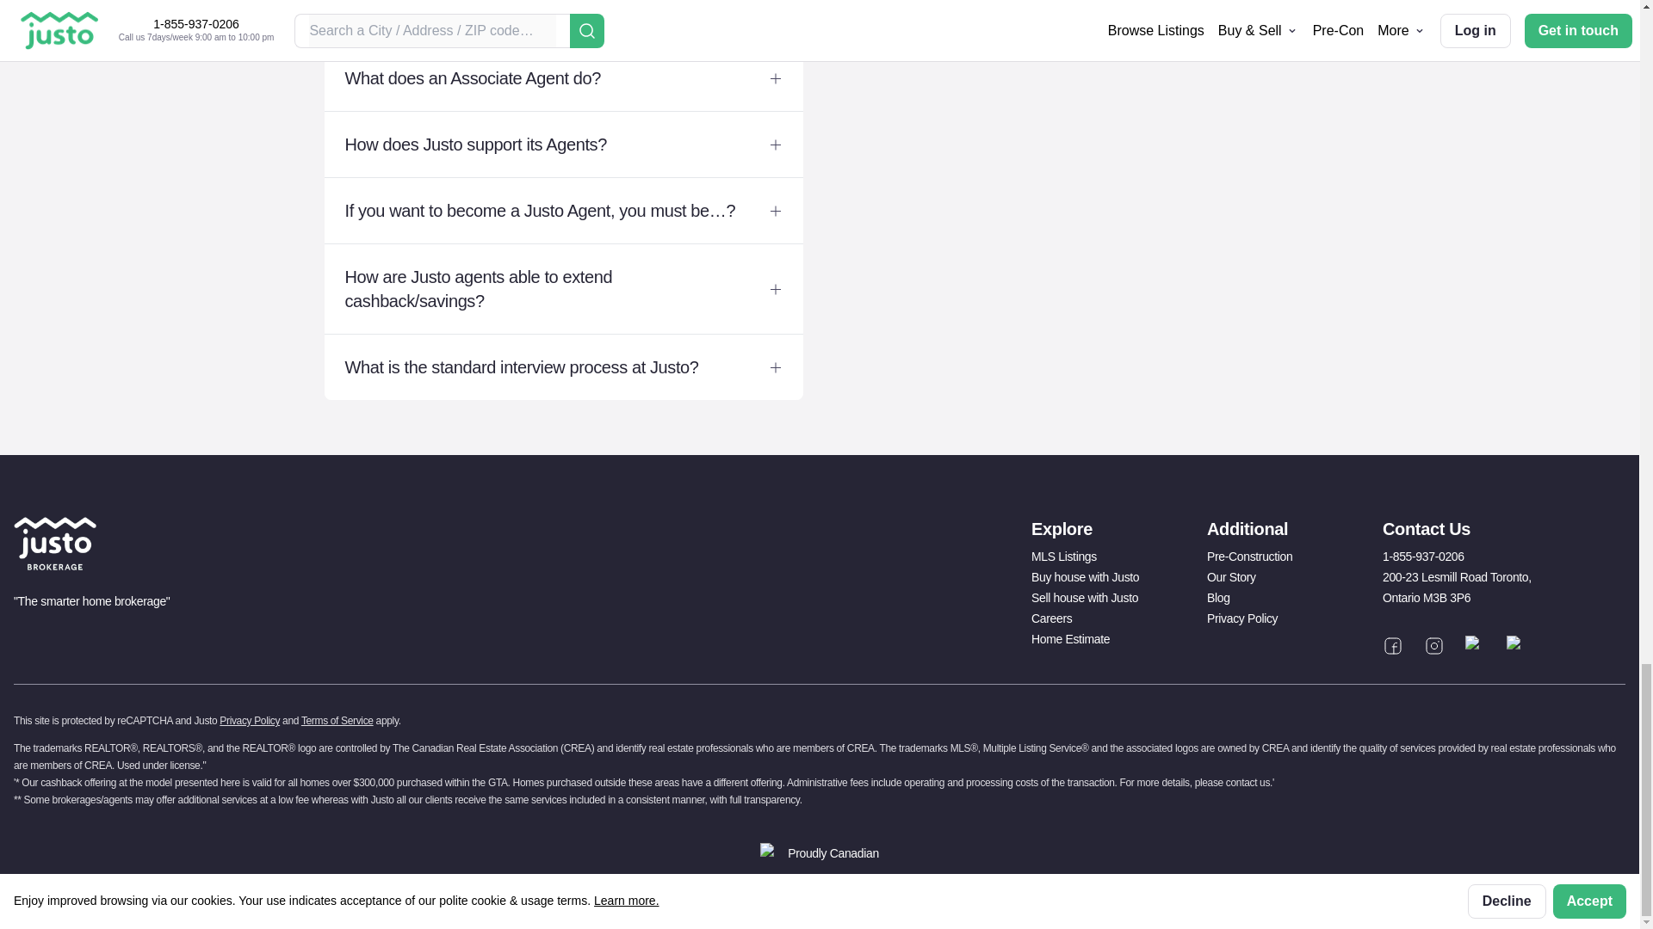  Describe the element at coordinates (563, 22) in the screenshot. I see `Is there a monthly fee that I have to pay Justo?` at that location.